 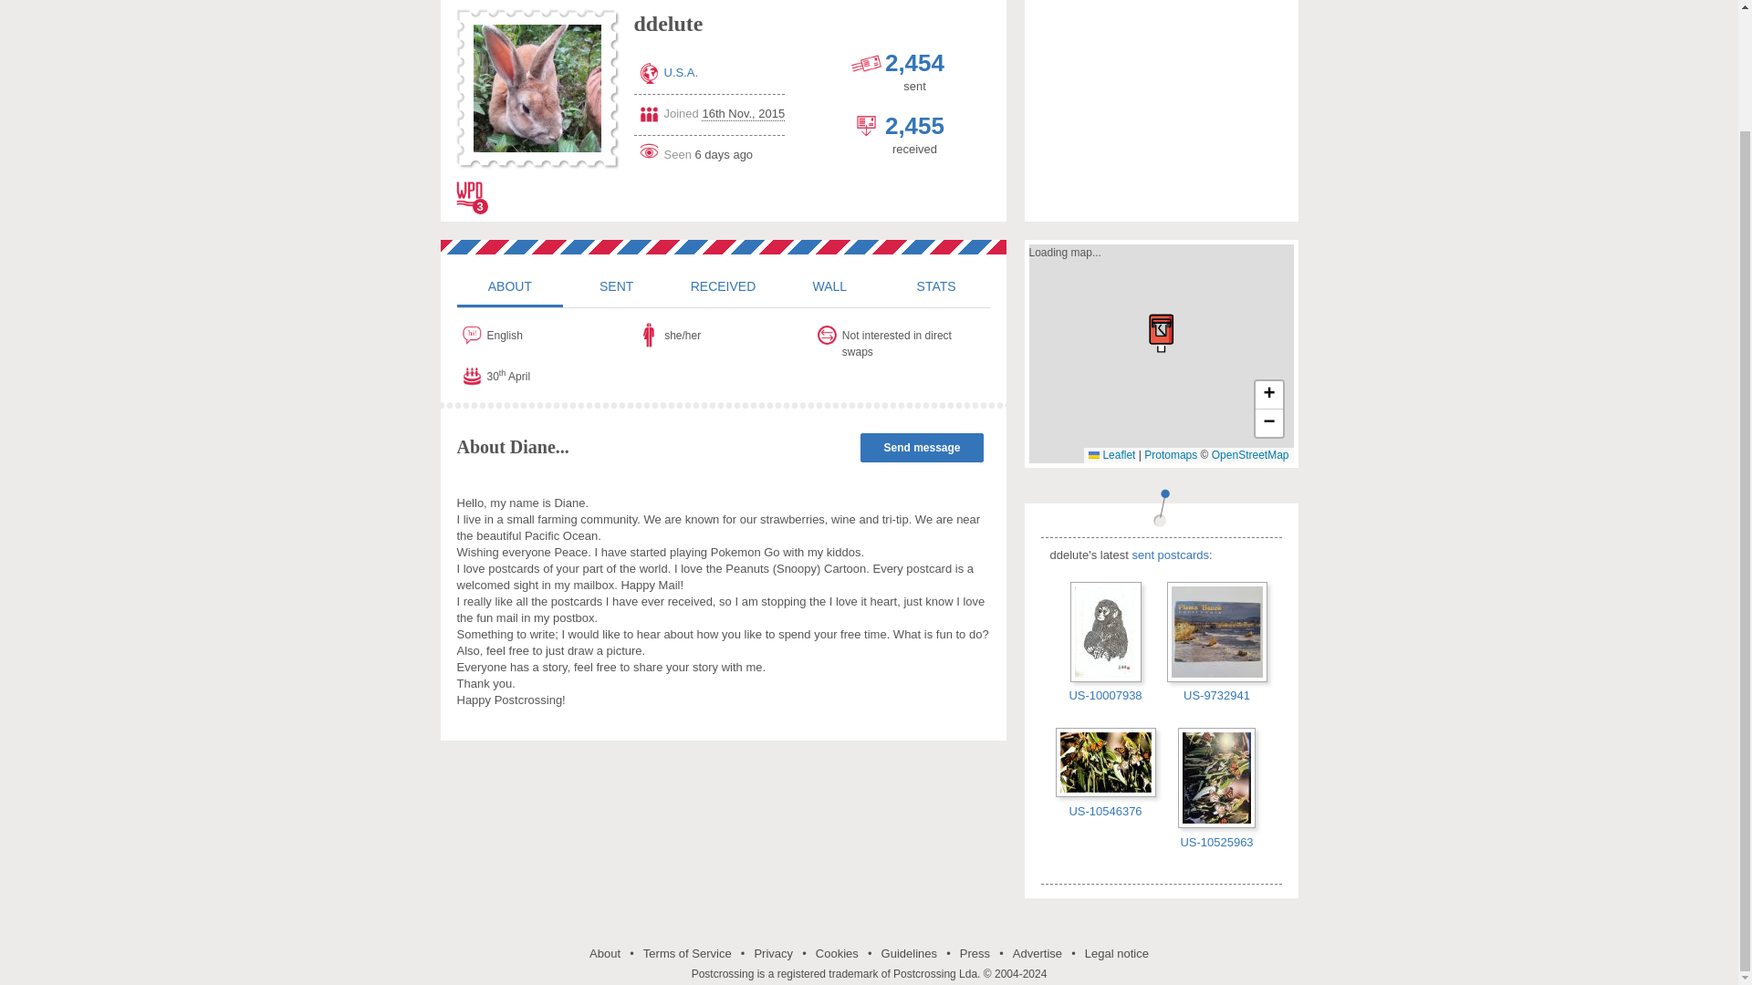 What do you see at coordinates (509, 285) in the screenshot?
I see `ABOUT` at bounding box center [509, 285].